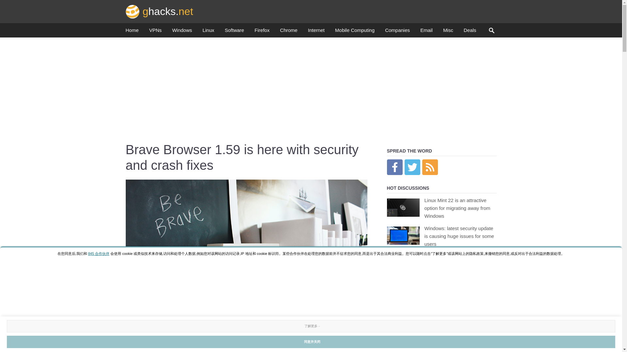 This screenshot has height=352, width=627. I want to click on Internet, so click(316, 32).